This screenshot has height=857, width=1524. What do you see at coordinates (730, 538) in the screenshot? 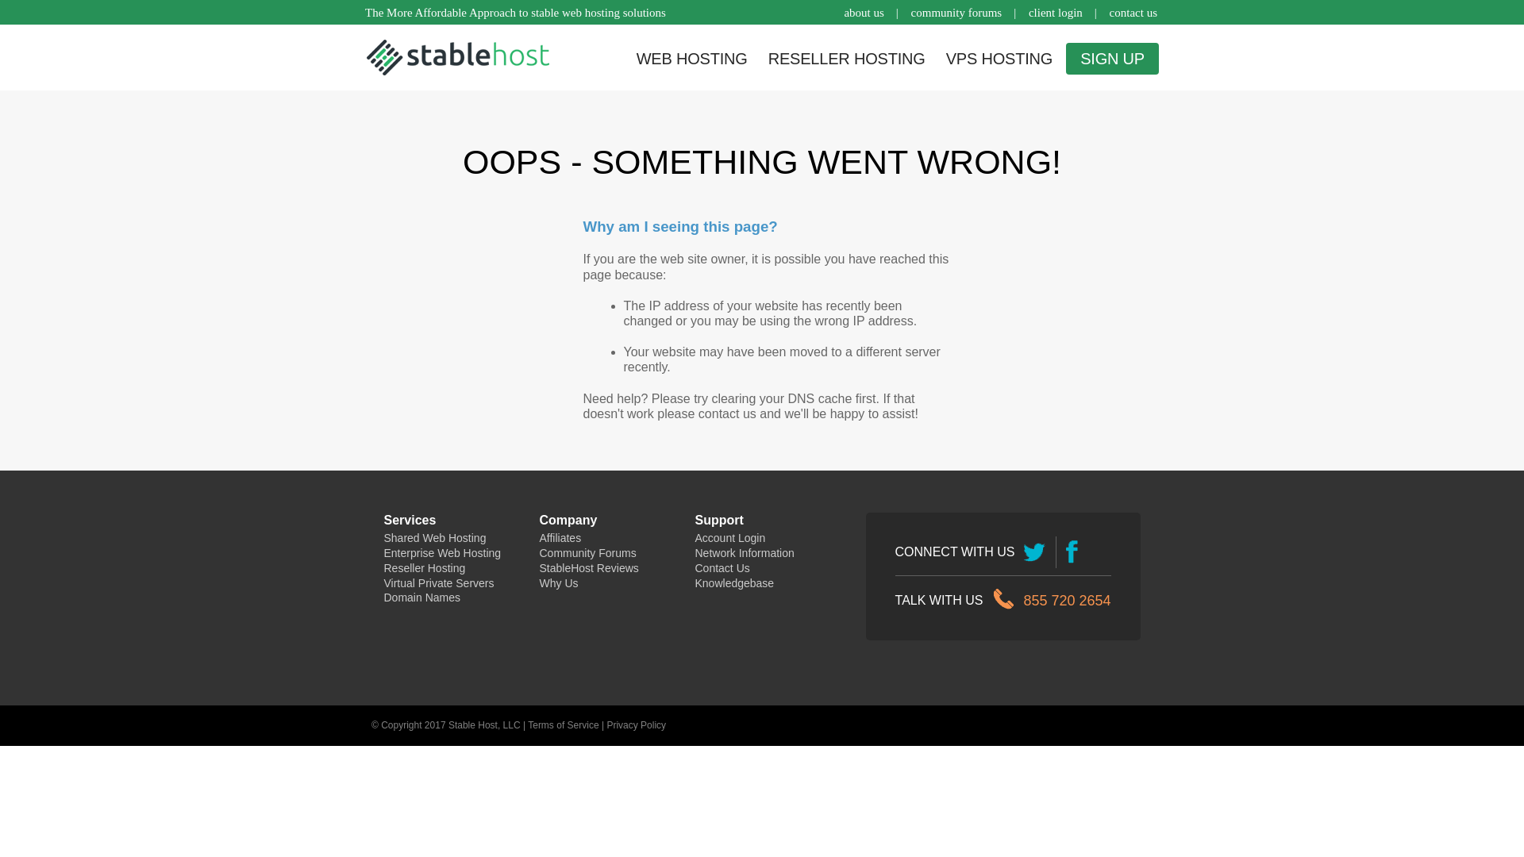
I see `Account Login` at bounding box center [730, 538].